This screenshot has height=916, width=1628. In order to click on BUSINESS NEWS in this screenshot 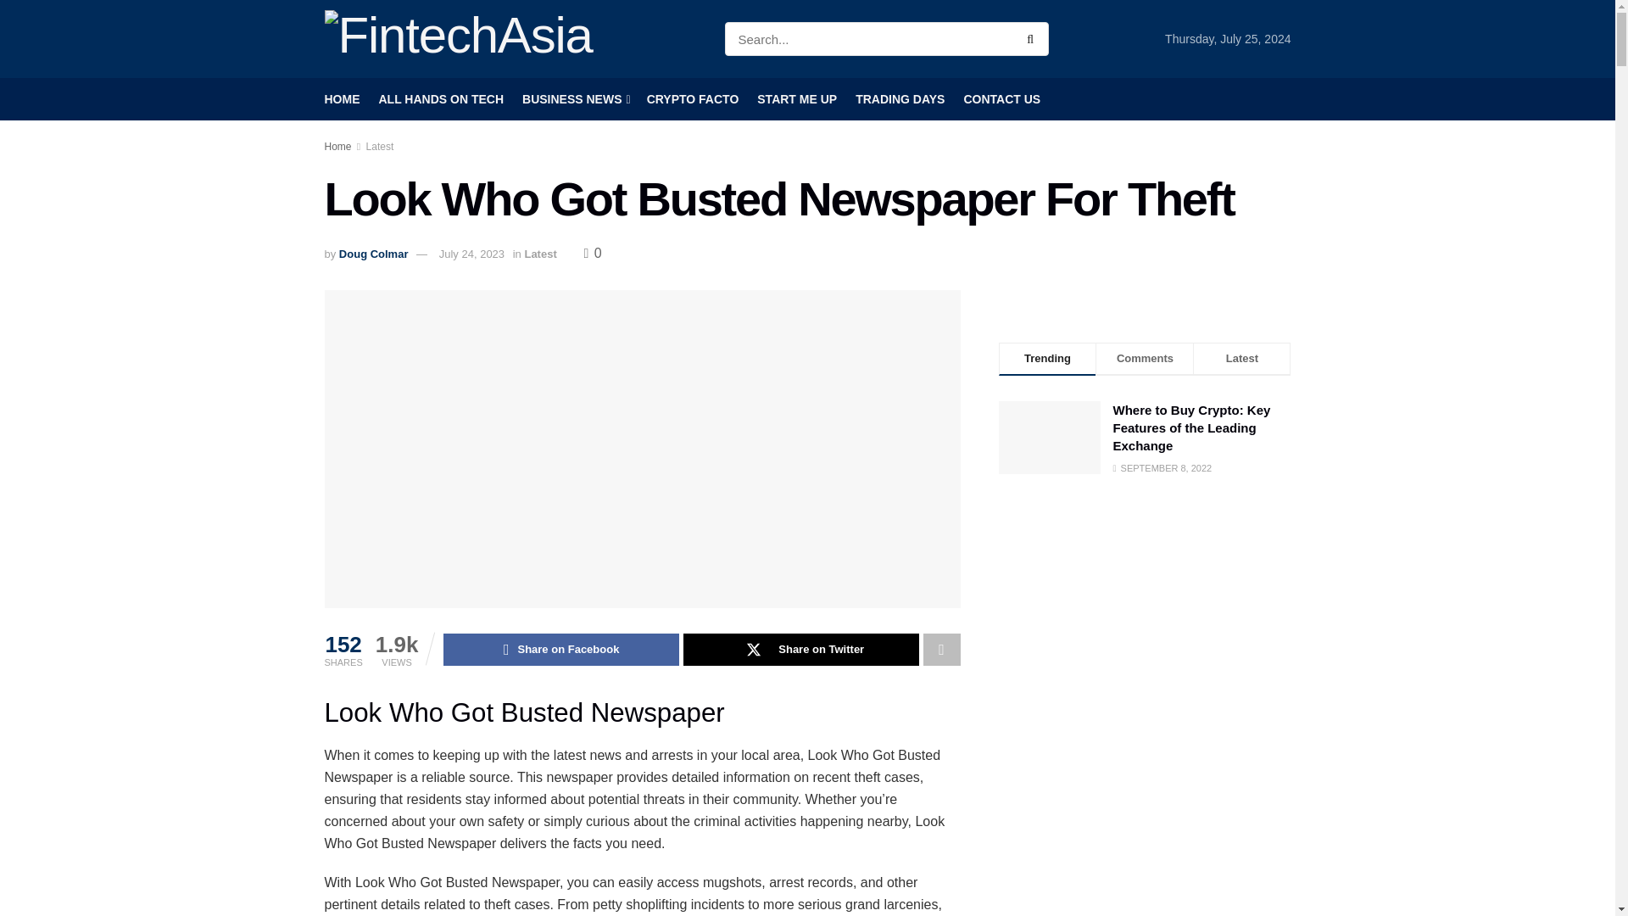, I will do `click(575, 98)`.